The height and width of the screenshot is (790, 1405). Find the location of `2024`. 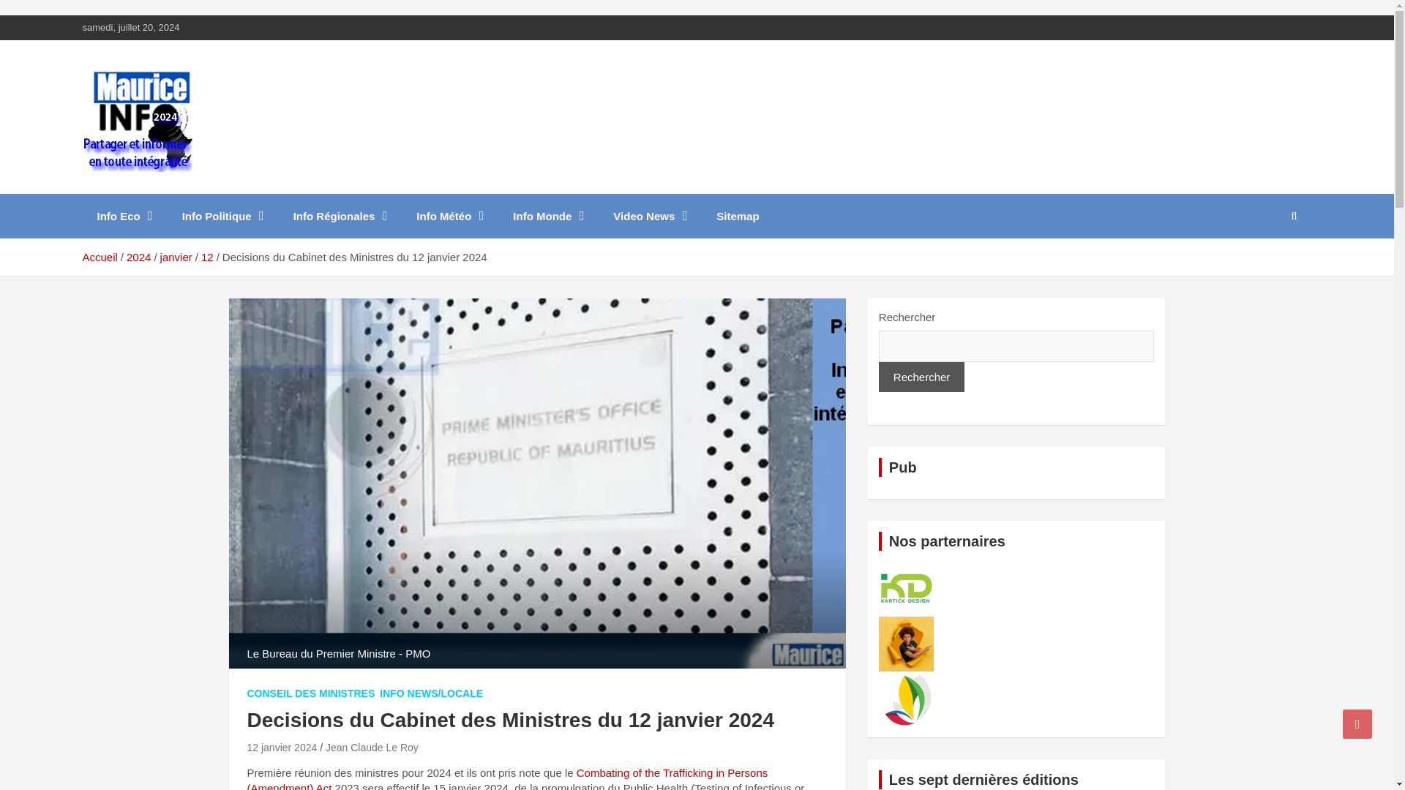

2024 is located at coordinates (138, 257).